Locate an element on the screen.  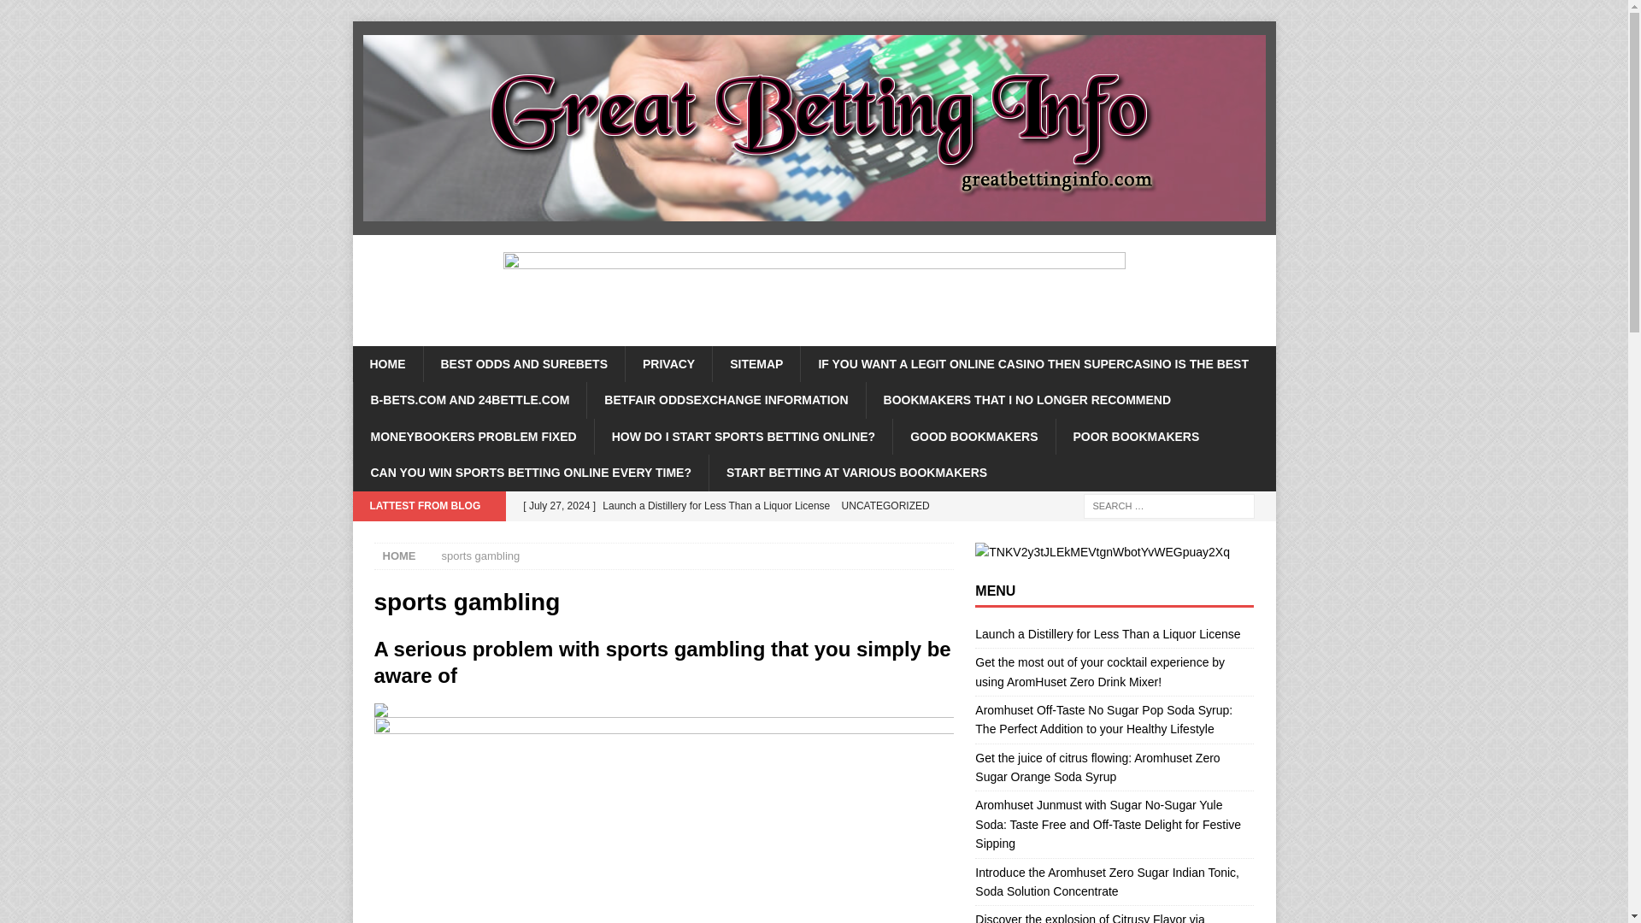
MONEYBOOKERS PROBLEM FIXED is located at coordinates (472, 437).